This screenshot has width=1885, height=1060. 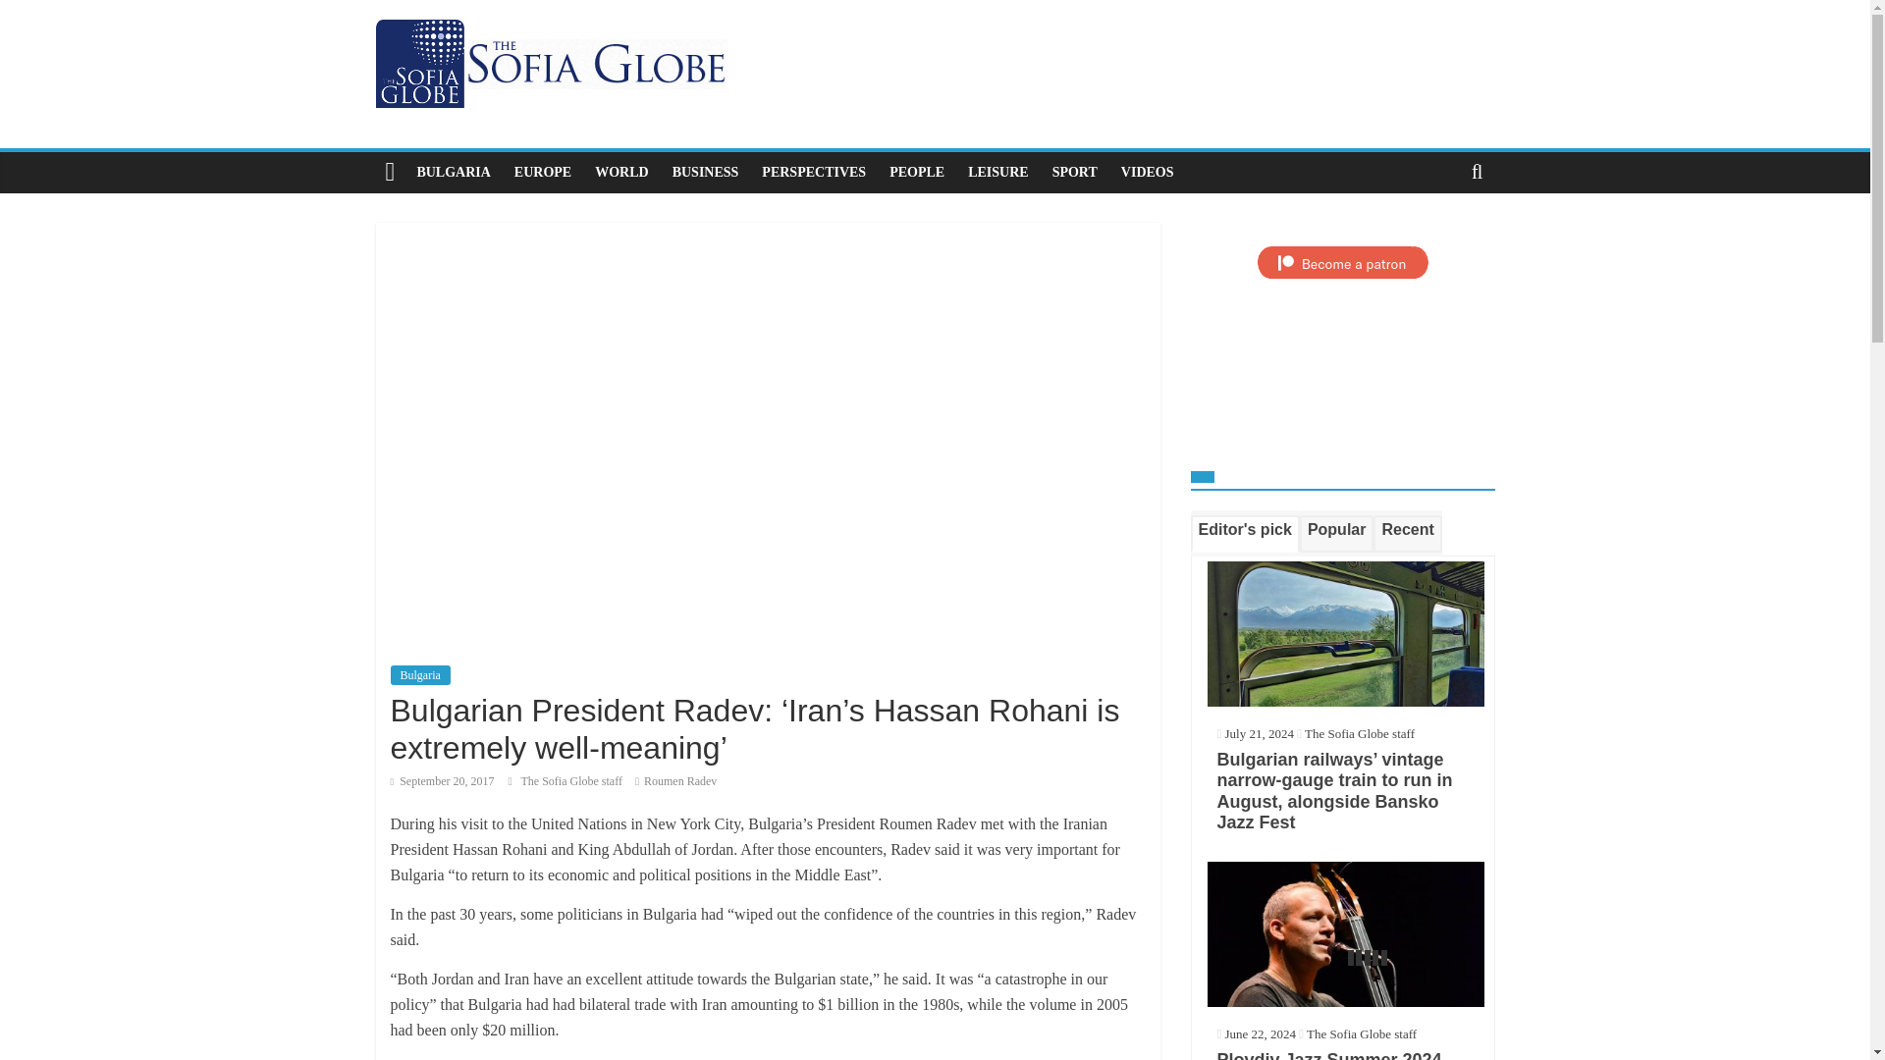 What do you see at coordinates (620, 173) in the screenshot?
I see `WORLD` at bounding box center [620, 173].